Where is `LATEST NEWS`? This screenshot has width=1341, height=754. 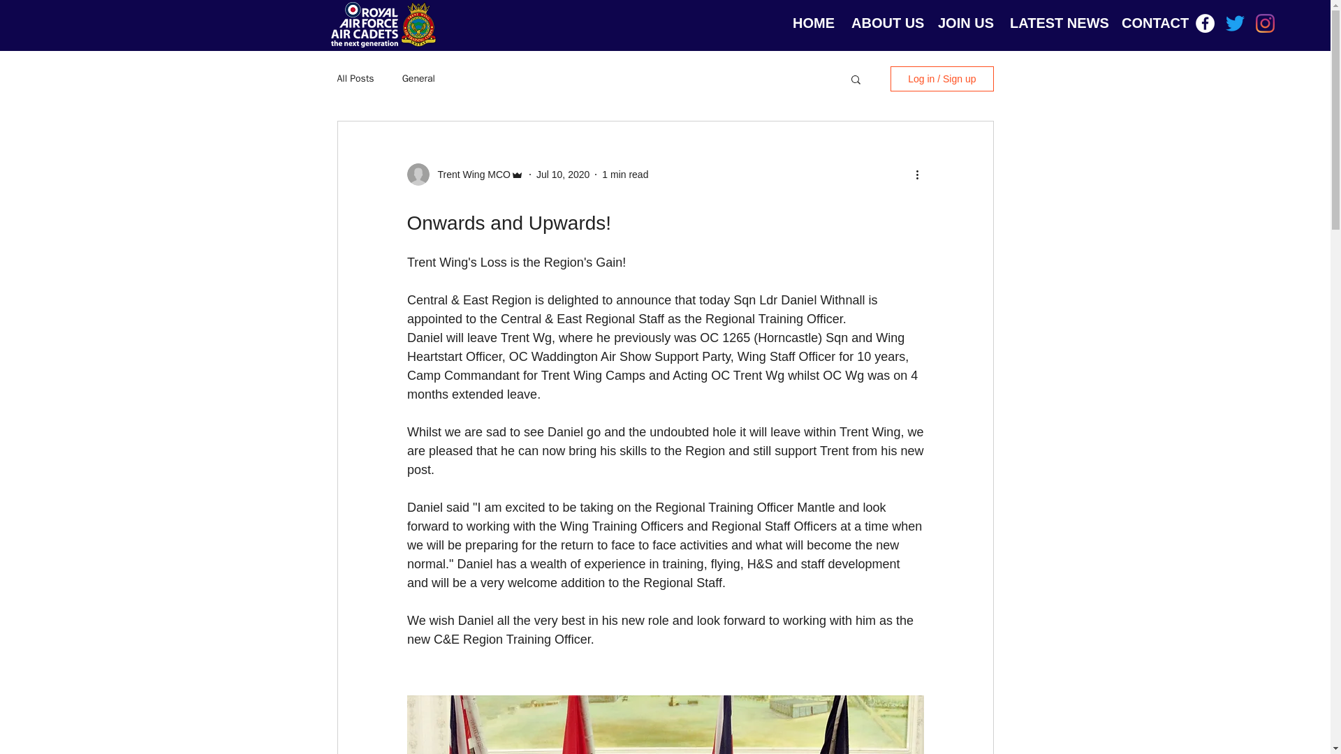 LATEST NEWS is located at coordinates (1055, 22).